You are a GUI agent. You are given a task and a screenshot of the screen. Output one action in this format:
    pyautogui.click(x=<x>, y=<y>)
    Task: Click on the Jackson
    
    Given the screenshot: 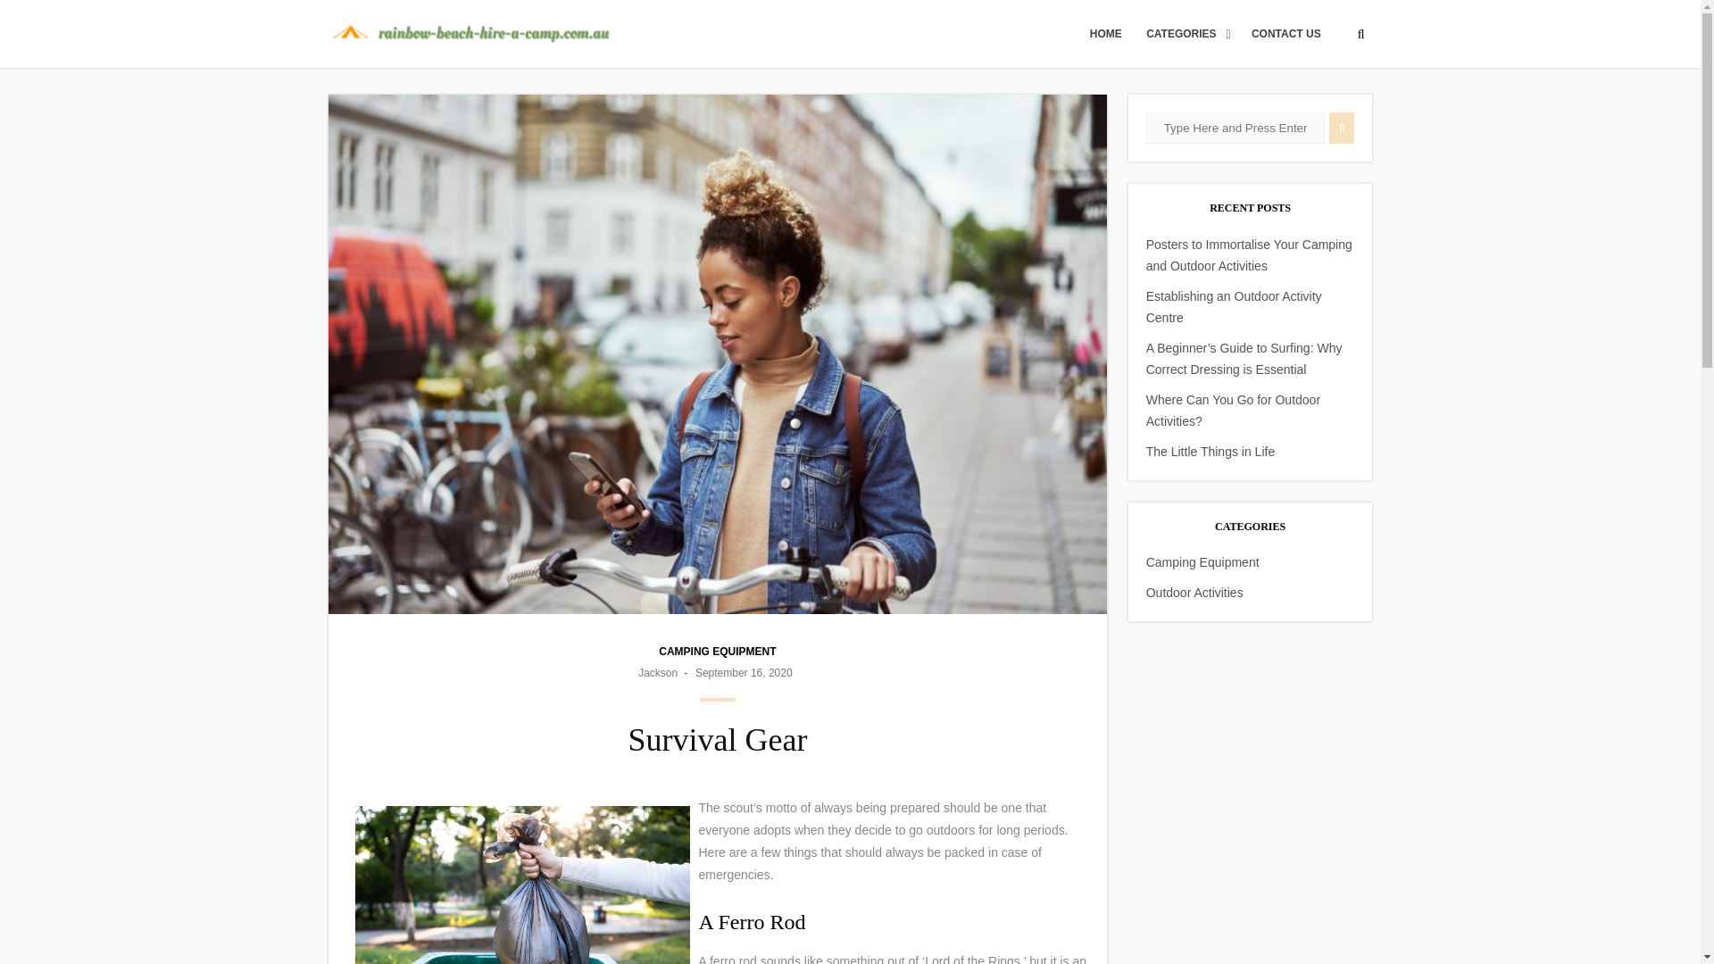 What is the action you would take?
    pyautogui.click(x=657, y=673)
    